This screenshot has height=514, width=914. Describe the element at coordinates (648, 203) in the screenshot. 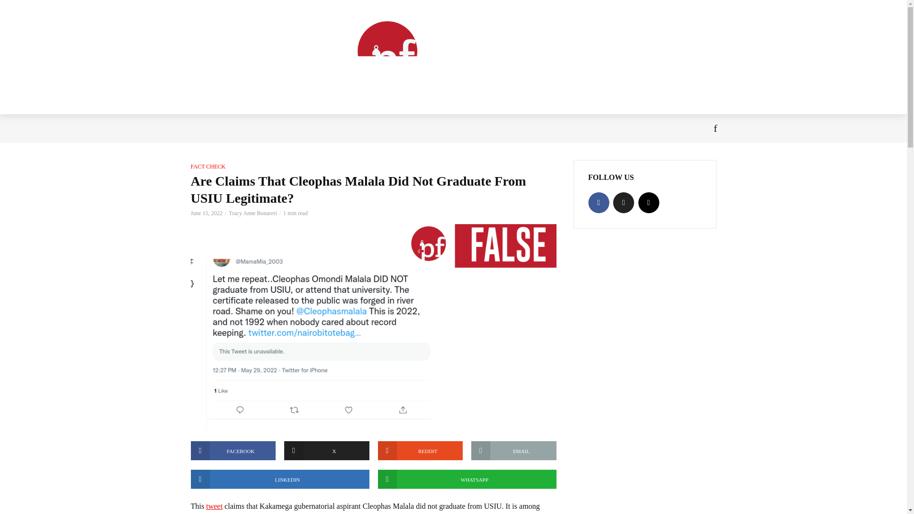

I see `Instagram` at that location.